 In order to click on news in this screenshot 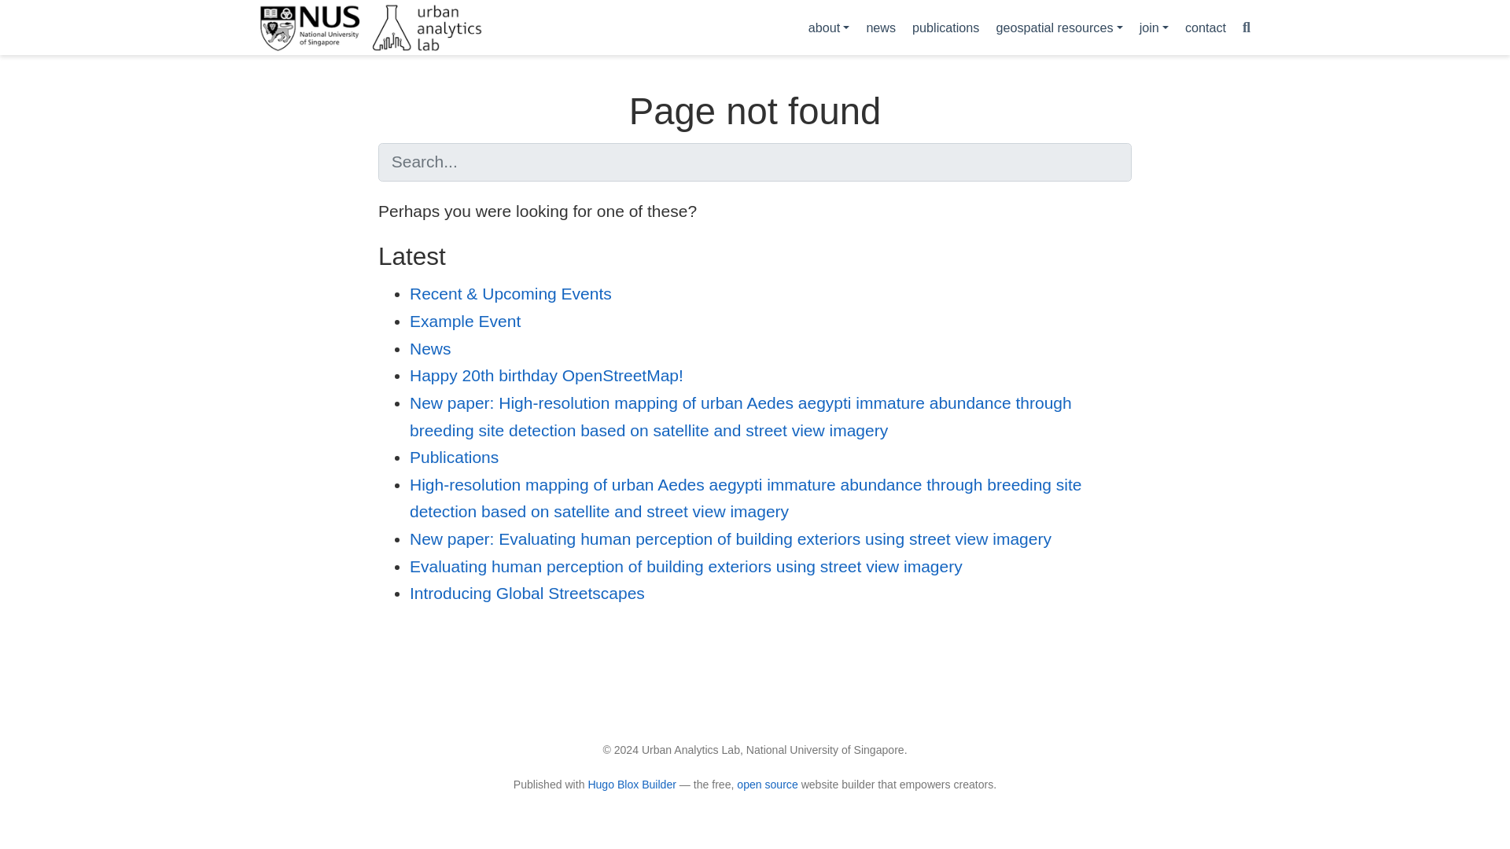, I will do `click(881, 27)`.